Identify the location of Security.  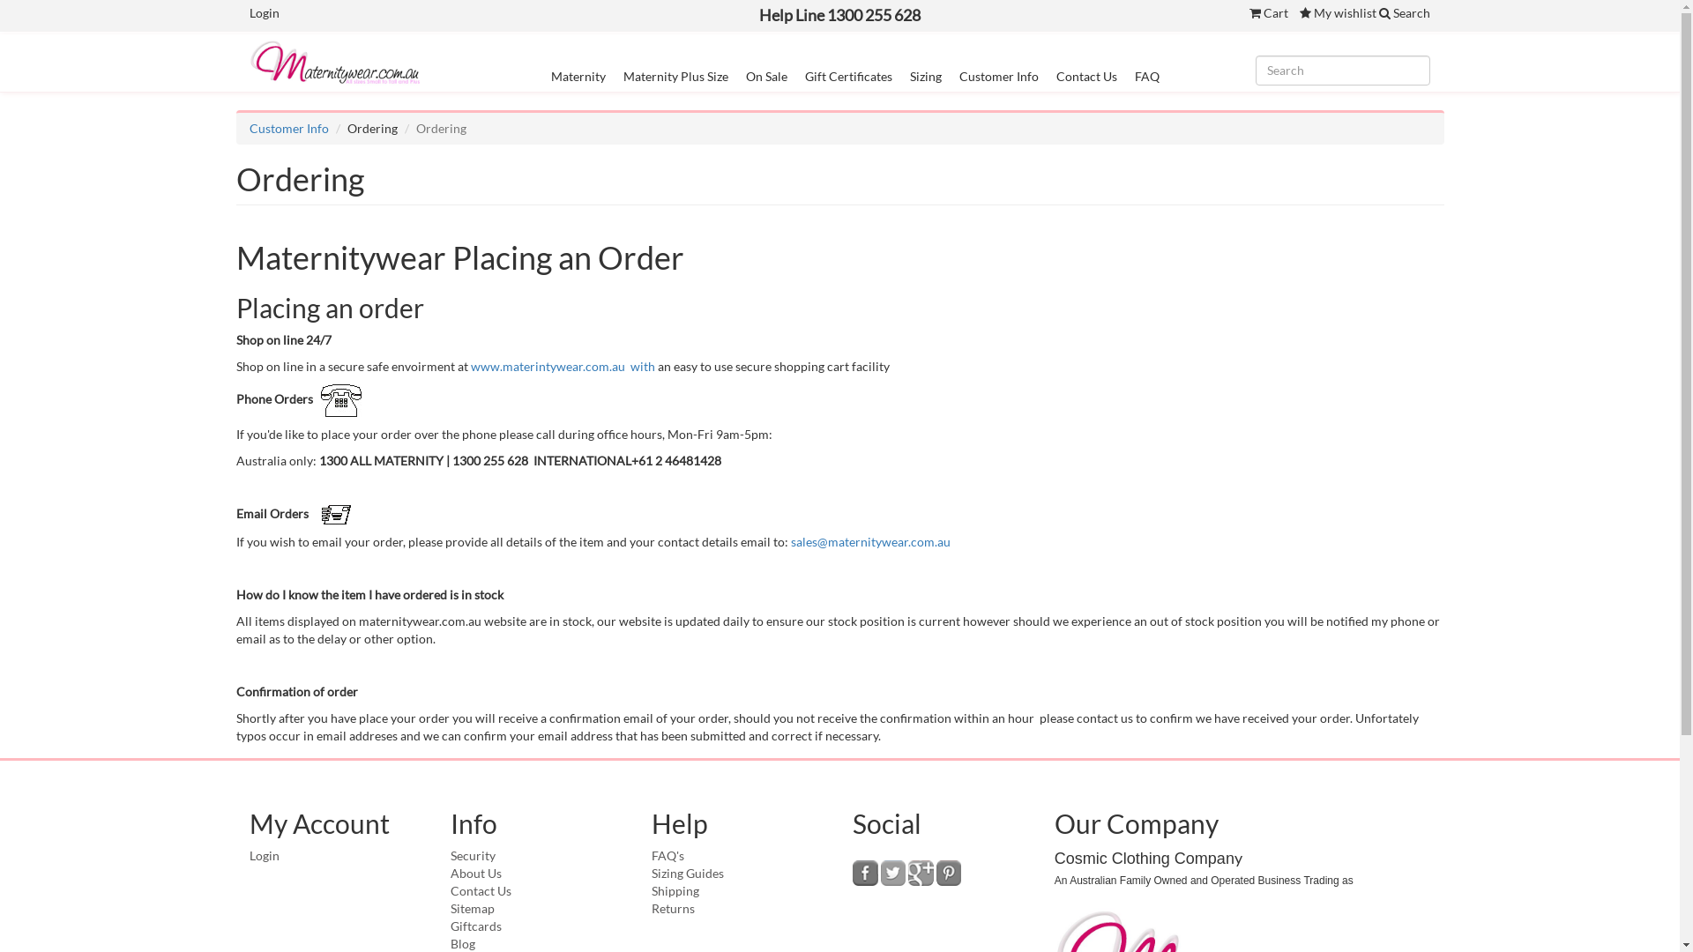
(473, 855).